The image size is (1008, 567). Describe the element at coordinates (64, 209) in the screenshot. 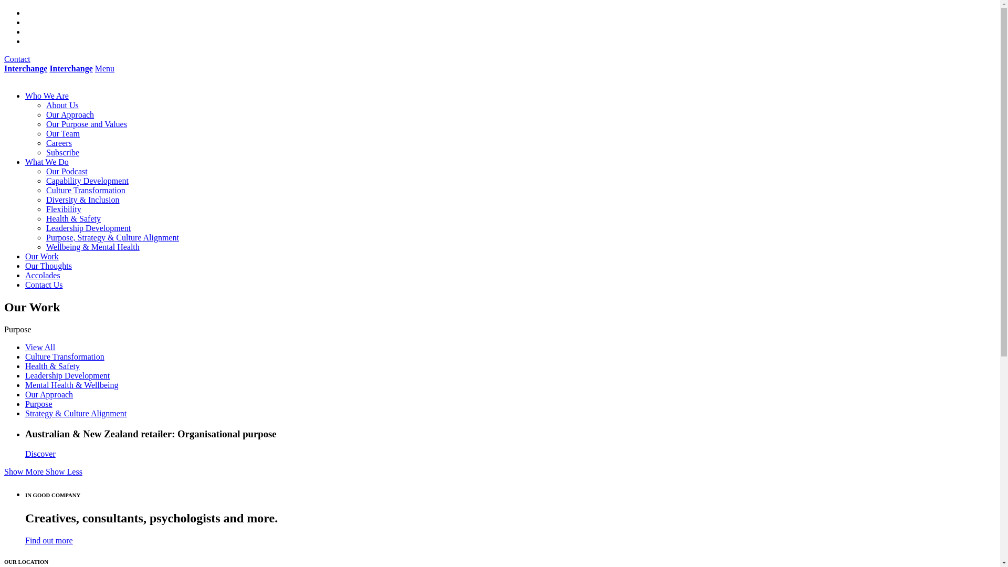

I see `Flexibility` at that location.